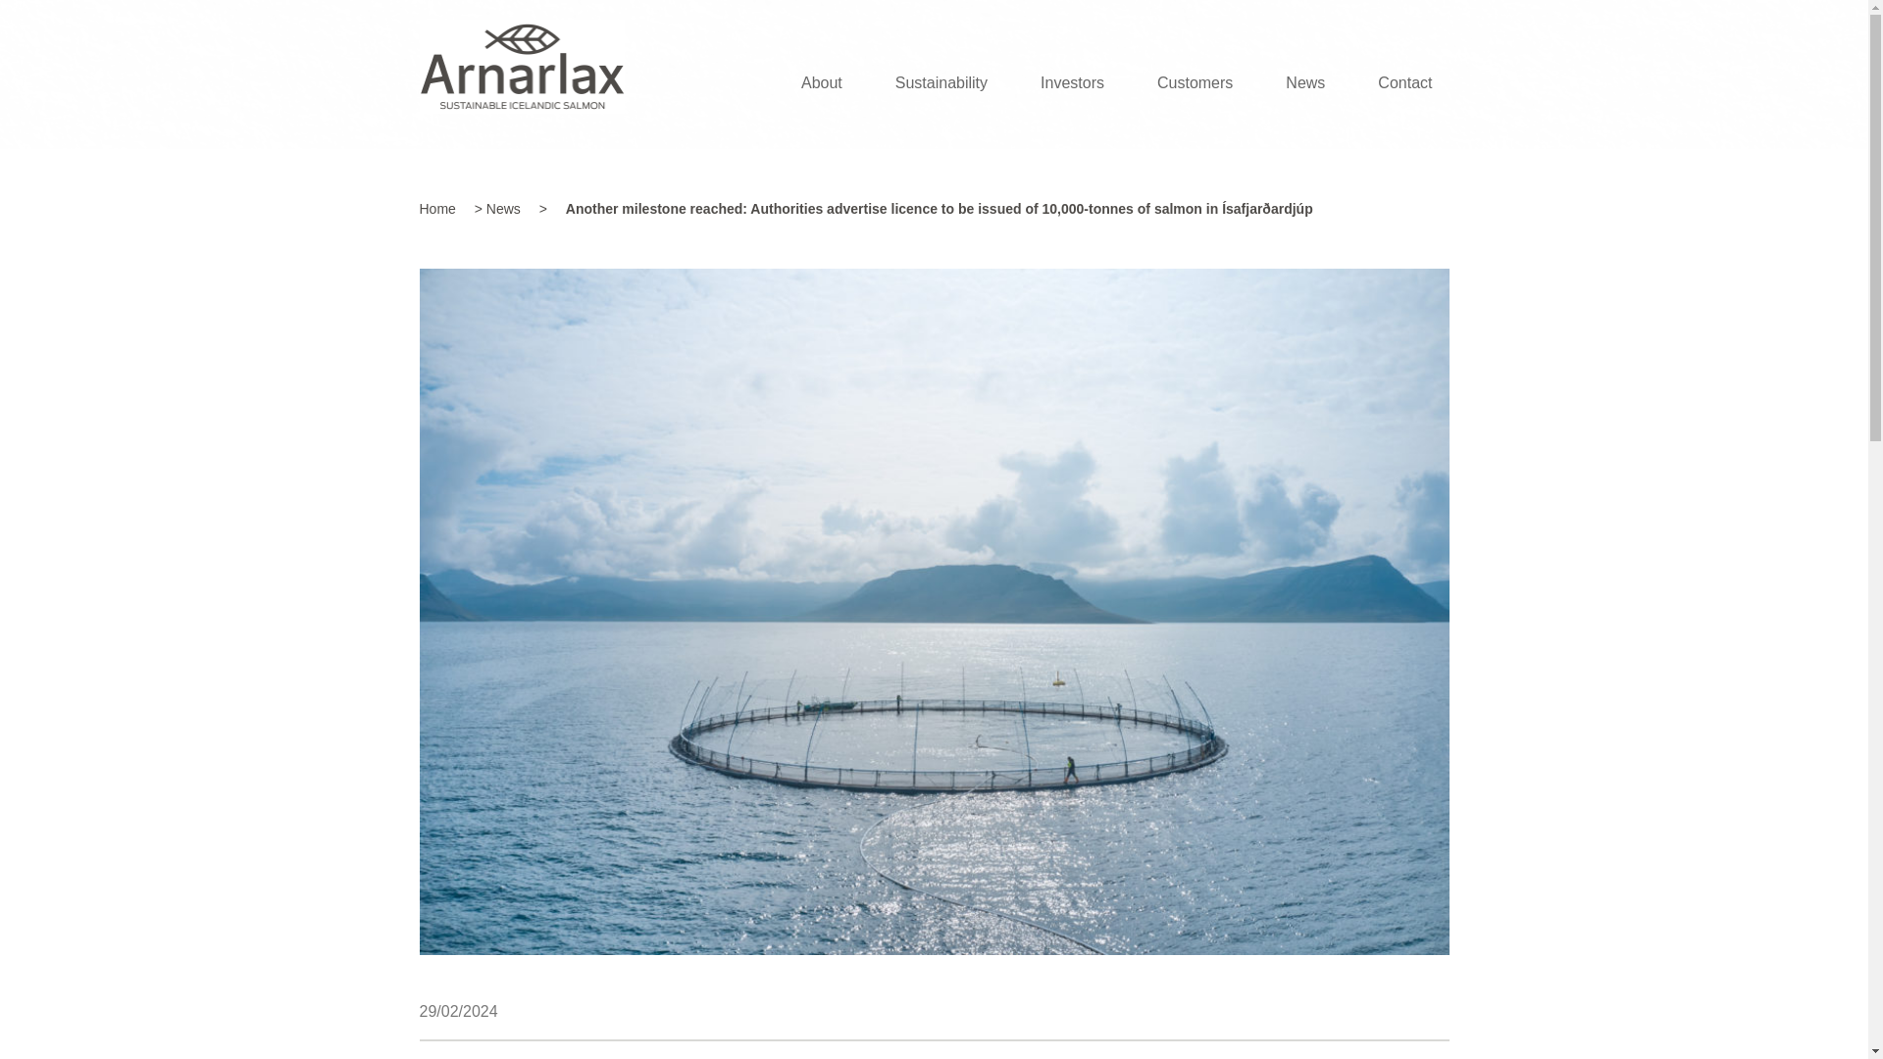 The width and height of the screenshot is (1883, 1059). I want to click on Home, so click(437, 209).